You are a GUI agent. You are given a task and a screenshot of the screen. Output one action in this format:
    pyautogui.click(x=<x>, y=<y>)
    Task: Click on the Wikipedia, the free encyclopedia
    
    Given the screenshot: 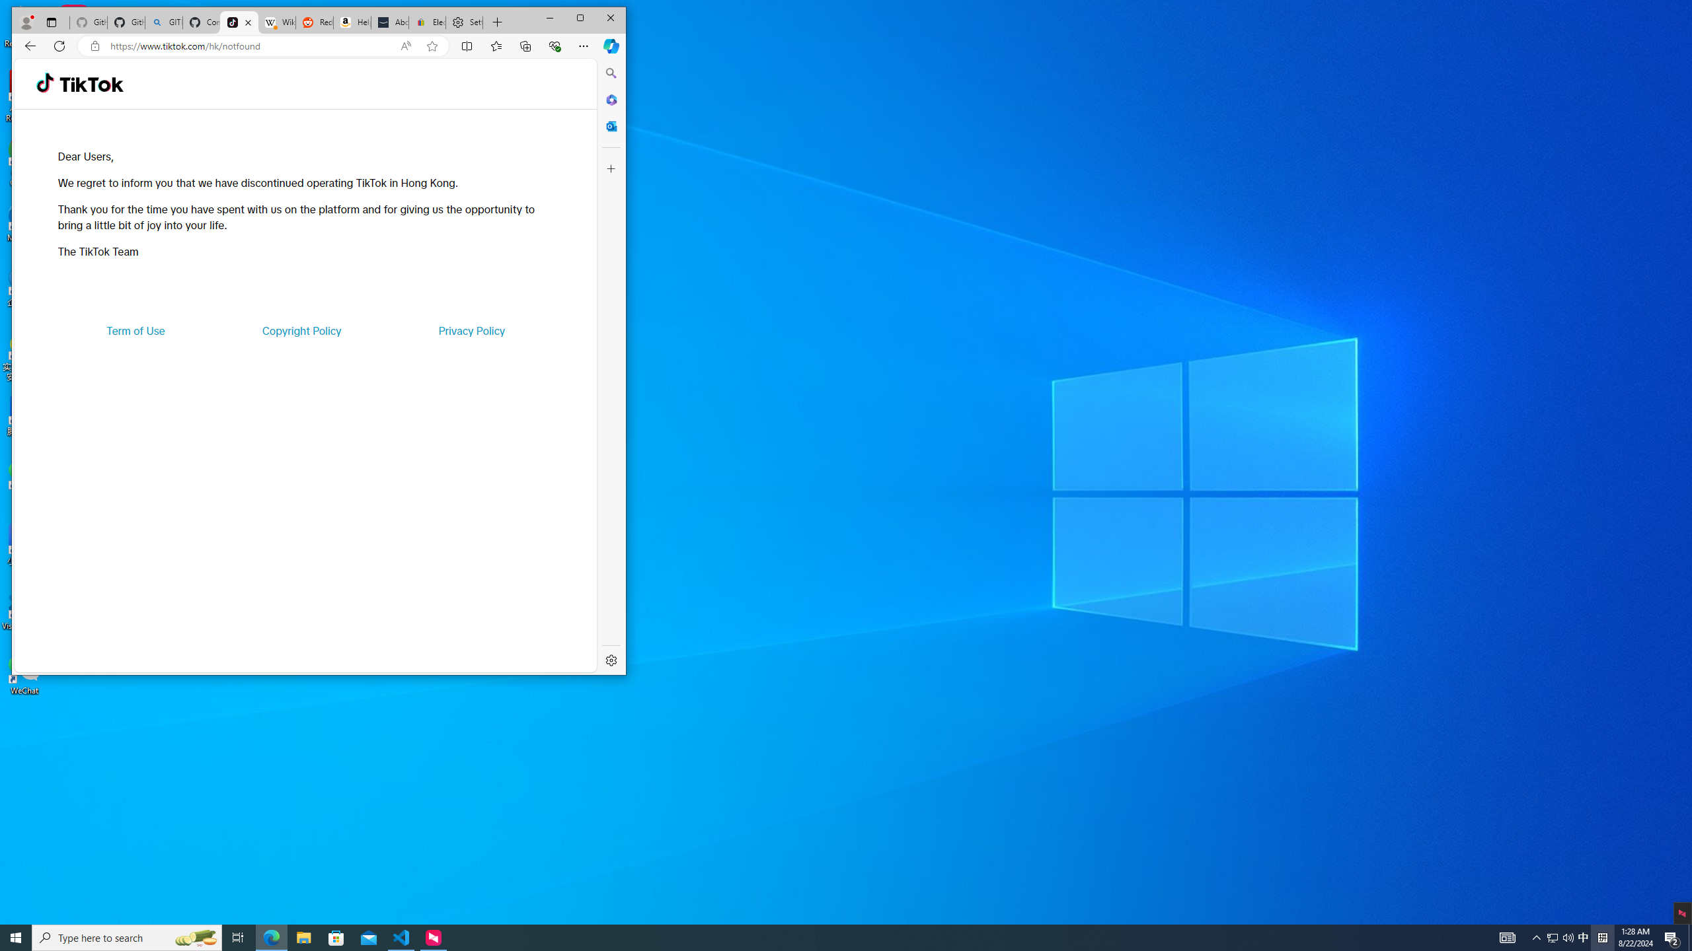 What is the action you would take?
    pyautogui.click(x=276, y=22)
    